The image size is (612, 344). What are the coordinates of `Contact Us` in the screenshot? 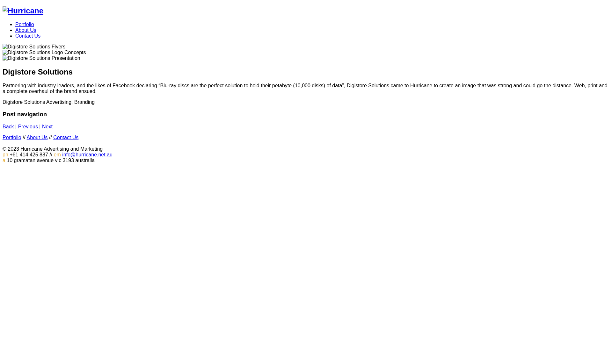 It's located at (28, 36).